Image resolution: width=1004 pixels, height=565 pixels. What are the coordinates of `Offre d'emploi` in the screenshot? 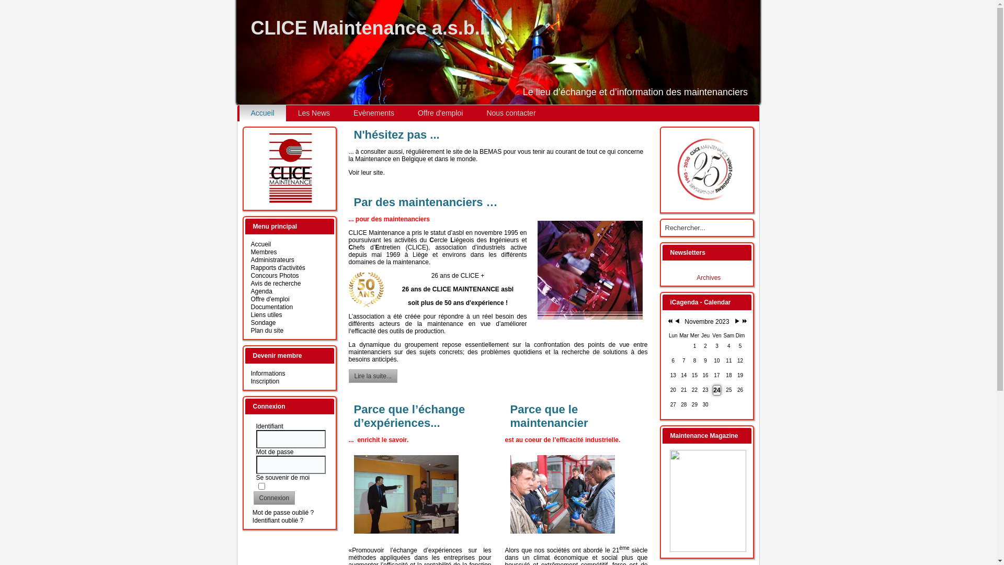 It's located at (270, 299).